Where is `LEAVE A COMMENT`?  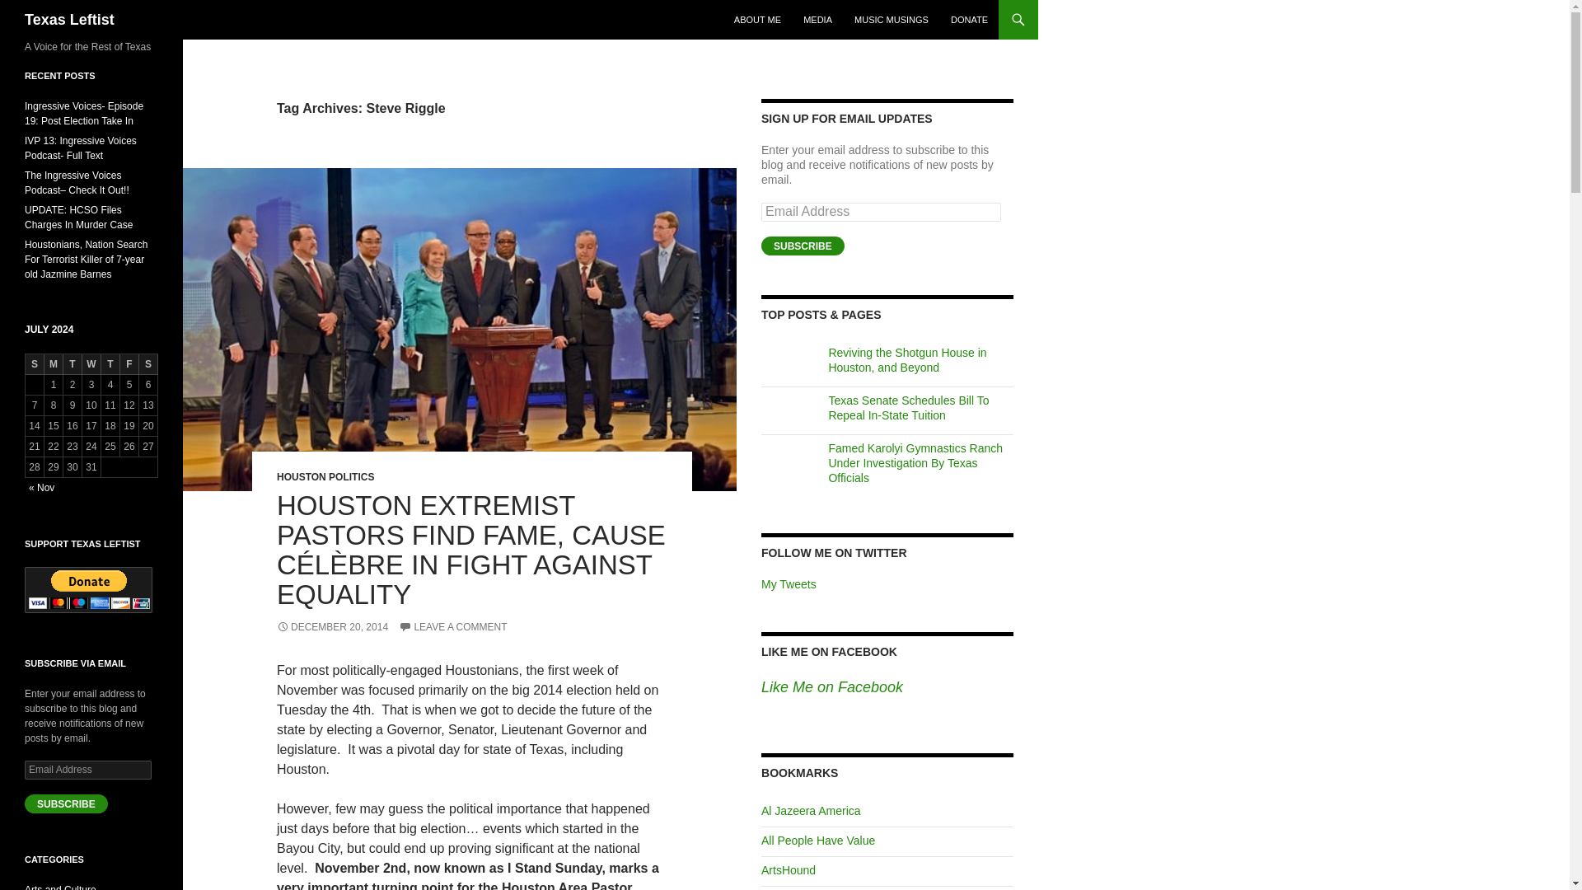
LEAVE A COMMENT is located at coordinates (452, 626).